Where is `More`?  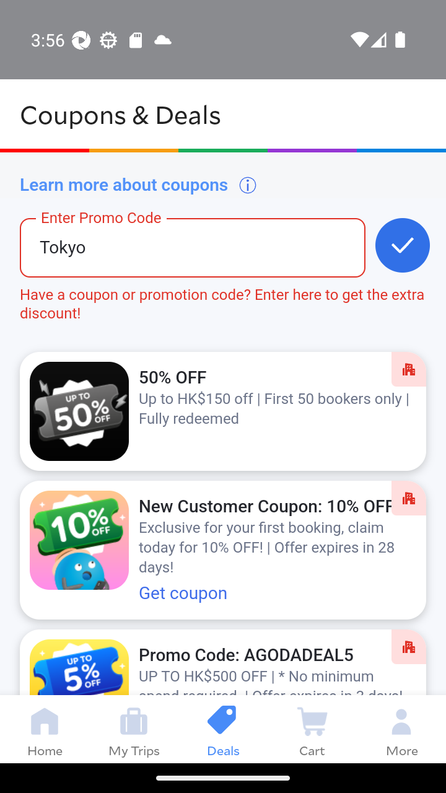 More is located at coordinates (401, 729).